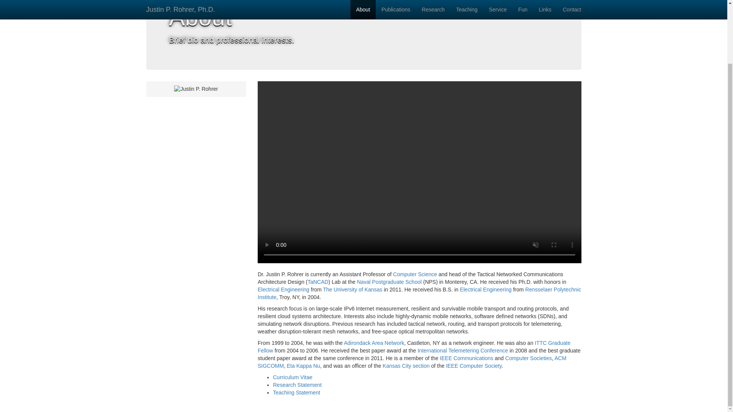  What do you see at coordinates (560, 358) in the screenshot?
I see `ACM` at bounding box center [560, 358].